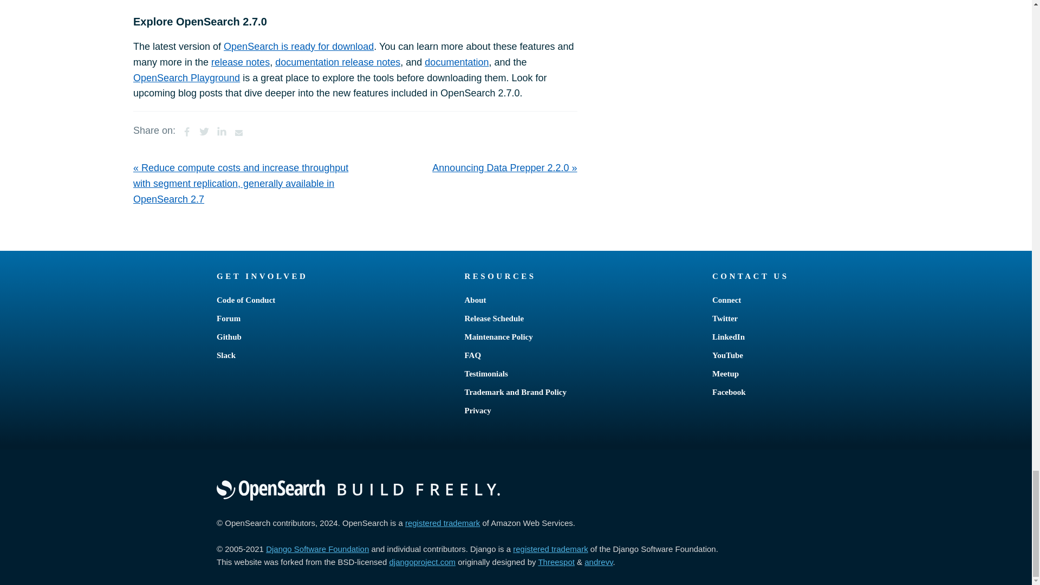 Image resolution: width=1040 pixels, height=585 pixels. I want to click on Share this on Twitter, so click(204, 131).